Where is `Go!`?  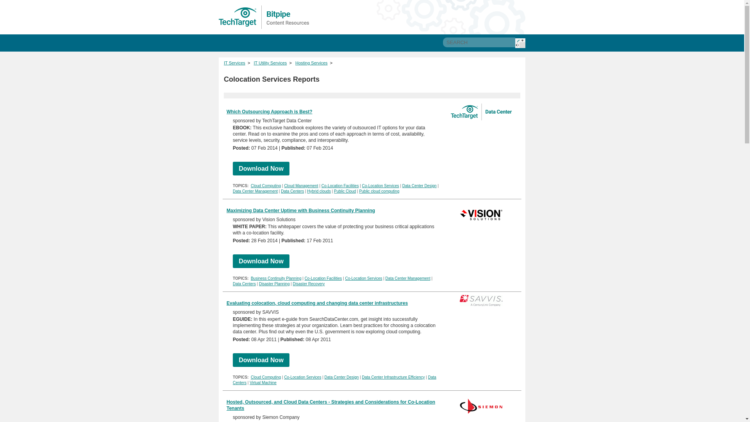 Go! is located at coordinates (520, 43).